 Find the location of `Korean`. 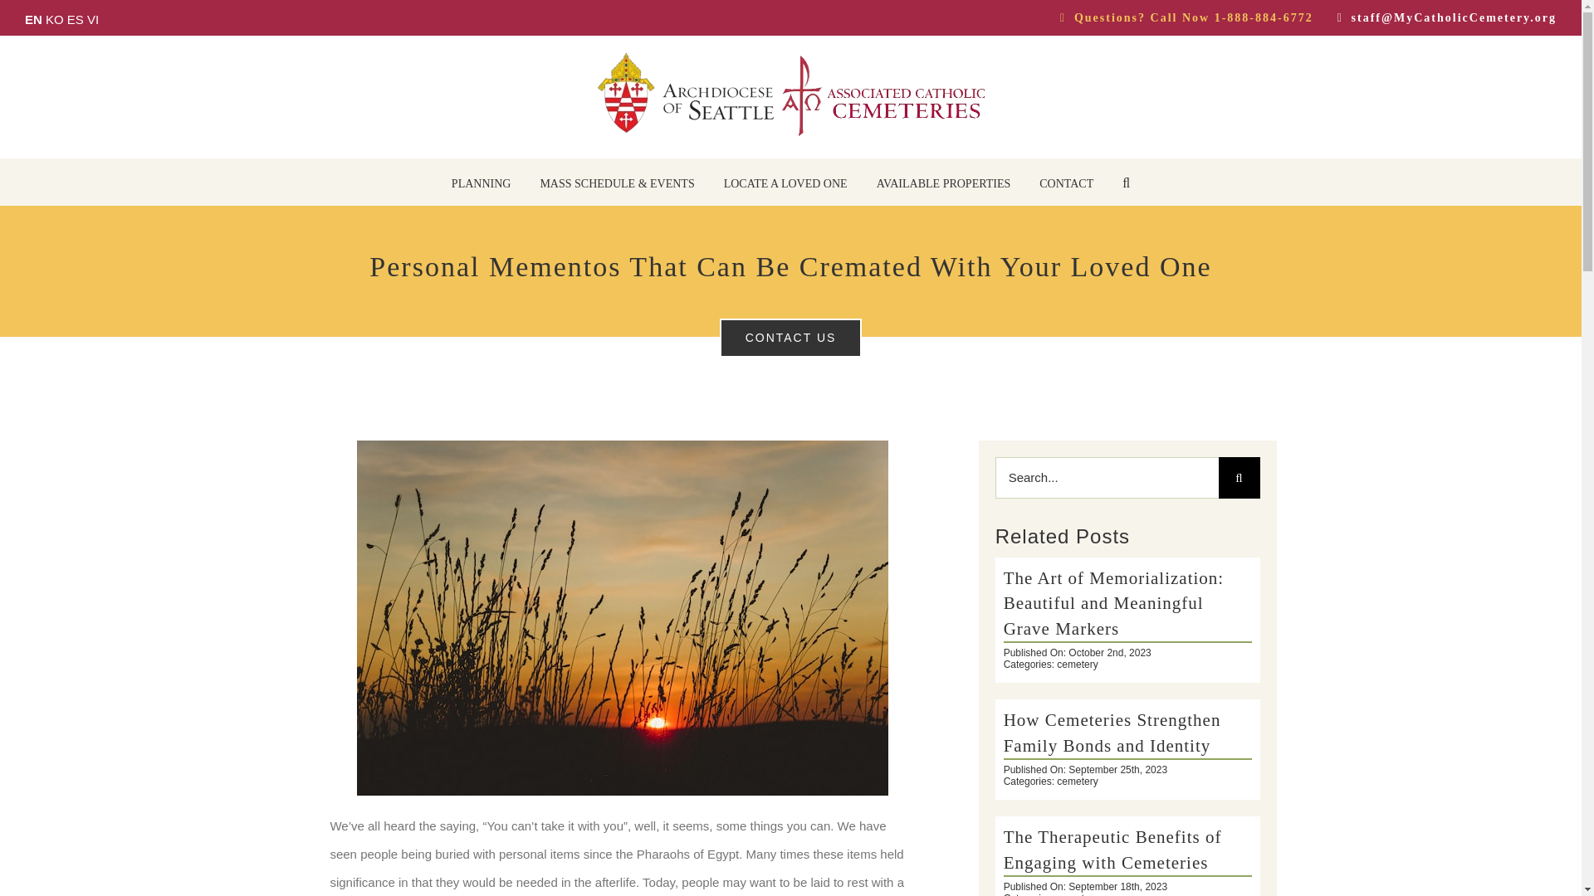

Korean is located at coordinates (55, 20).